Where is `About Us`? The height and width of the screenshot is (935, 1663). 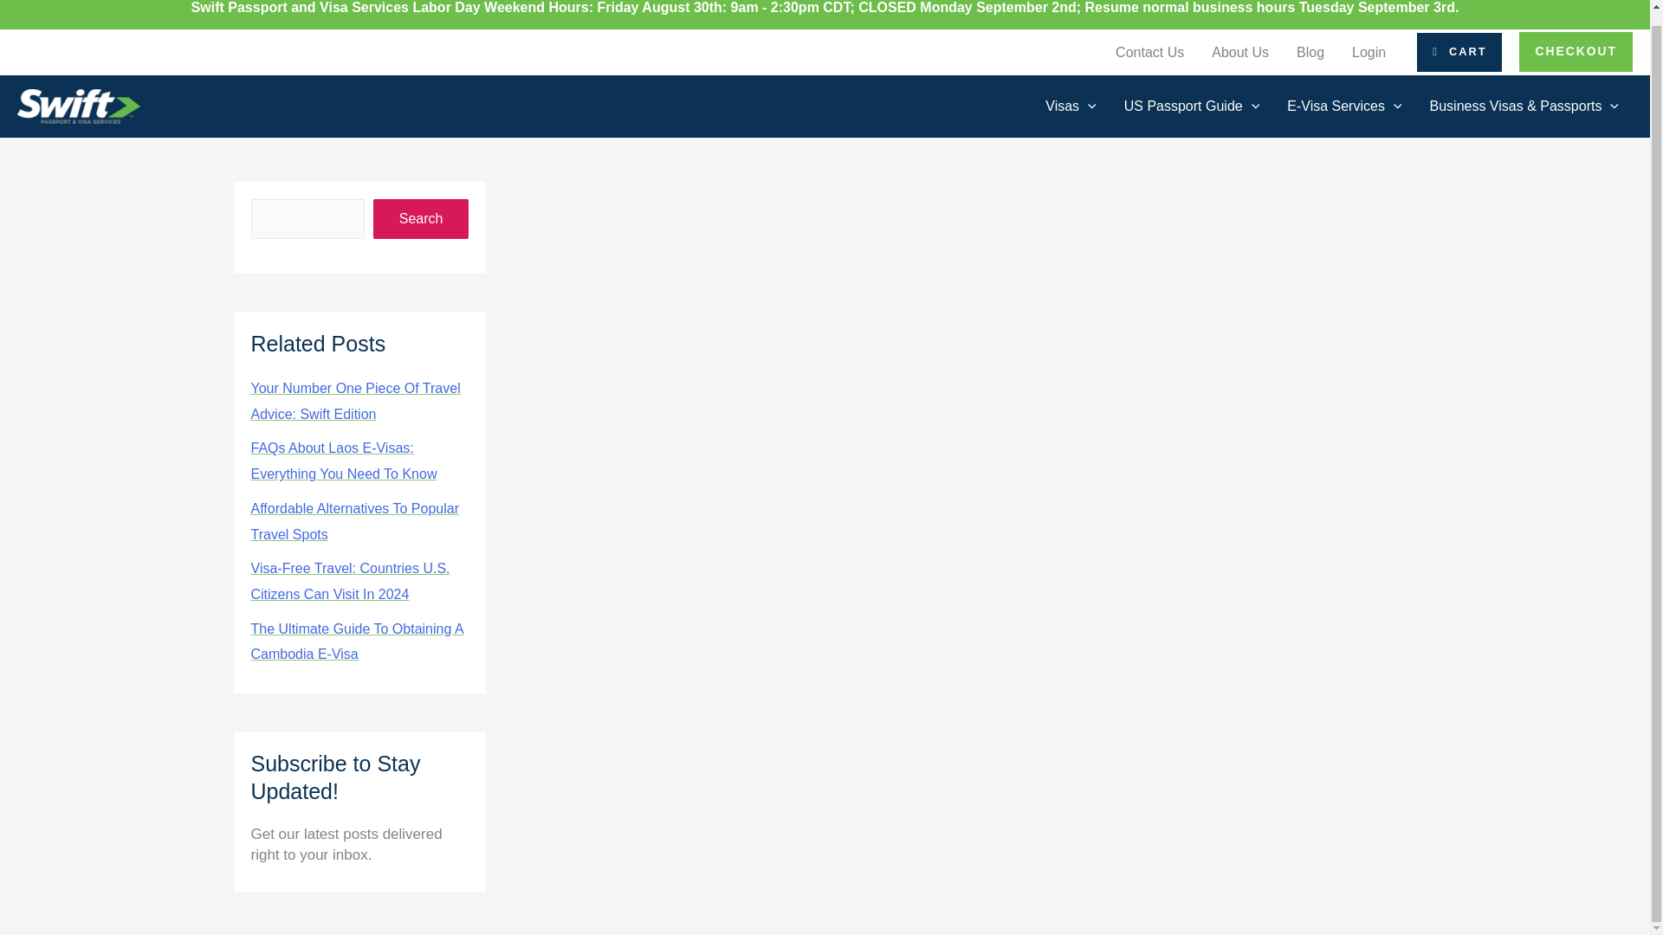 About Us is located at coordinates (1239, 53).